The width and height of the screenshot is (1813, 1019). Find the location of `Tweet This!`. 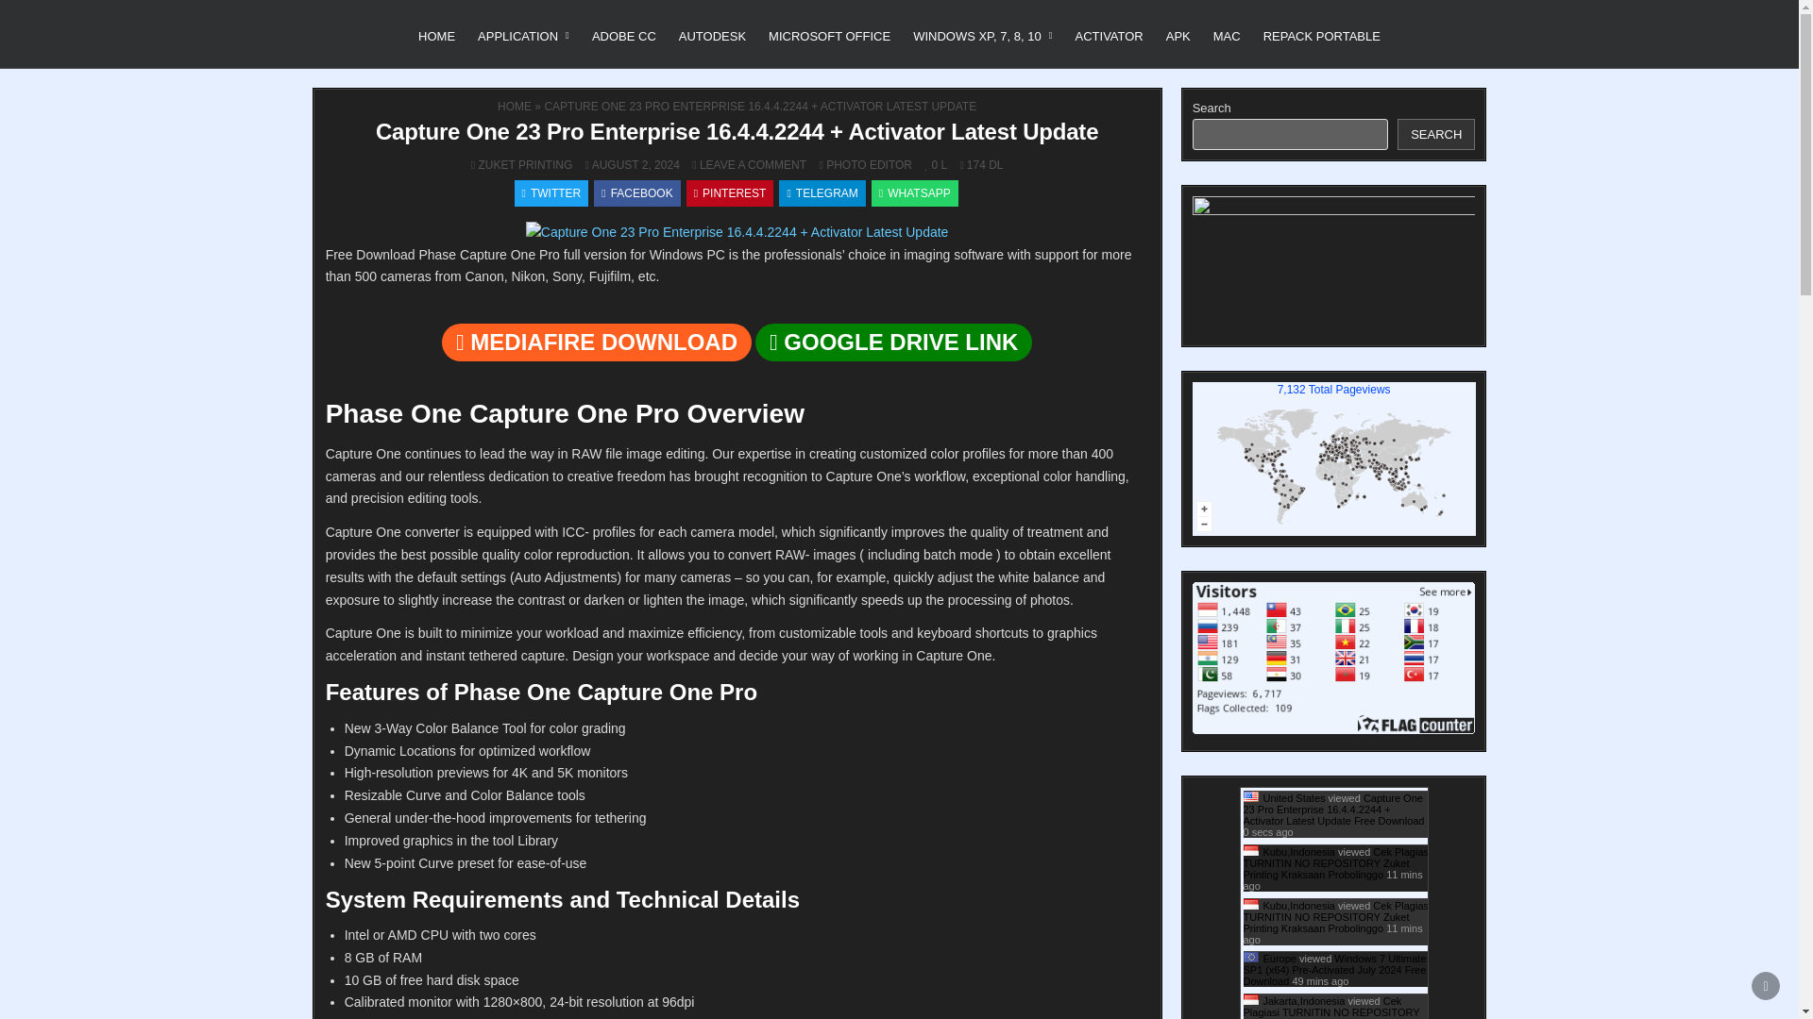

Tweet This! is located at coordinates (551, 193).